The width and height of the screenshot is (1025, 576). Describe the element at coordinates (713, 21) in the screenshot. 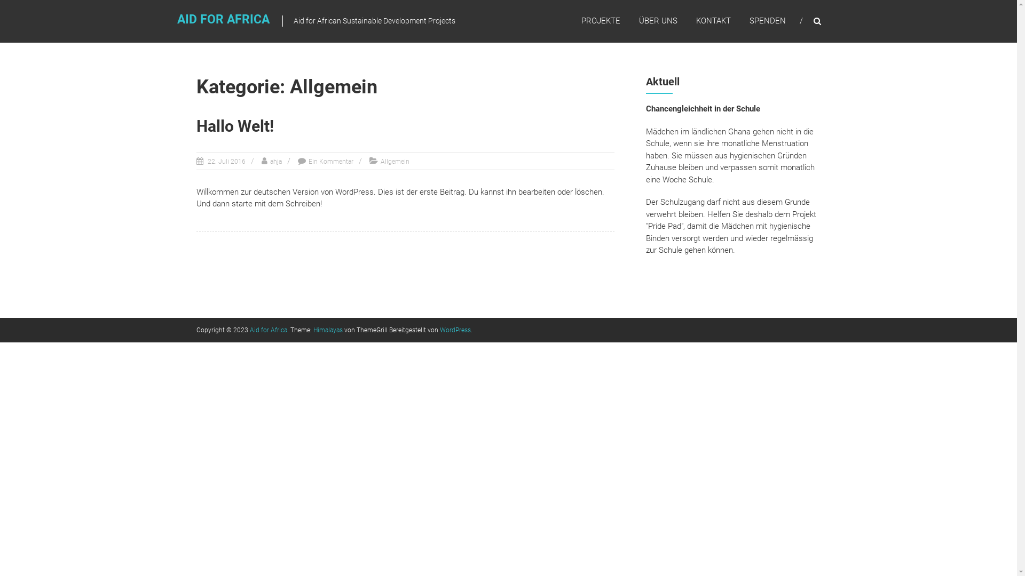

I see `KONTAKT` at that location.